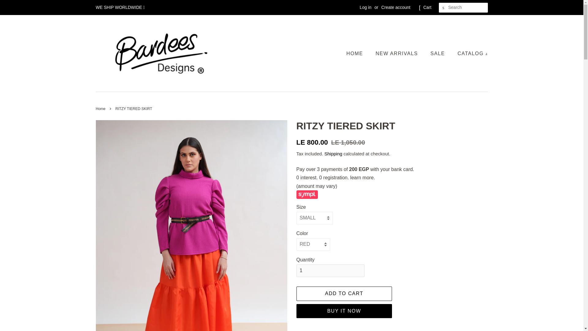 The width and height of the screenshot is (588, 331). What do you see at coordinates (366, 7) in the screenshot?
I see `Log in` at bounding box center [366, 7].